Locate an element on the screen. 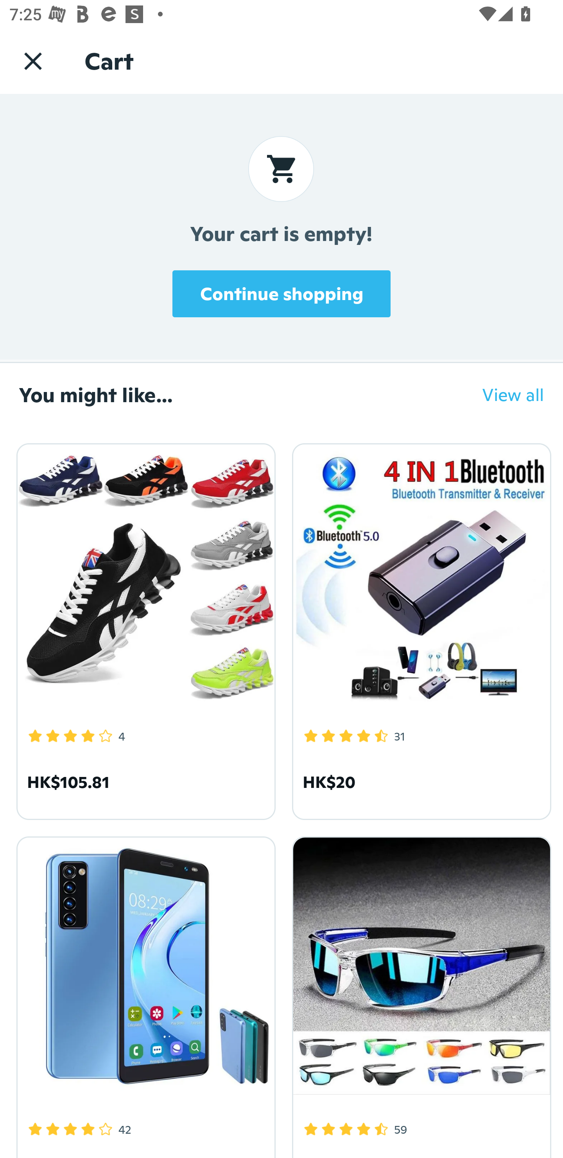 This screenshot has width=563, height=1158. 4.5 Star Rating 31 HK$20 is located at coordinates (419, 629).